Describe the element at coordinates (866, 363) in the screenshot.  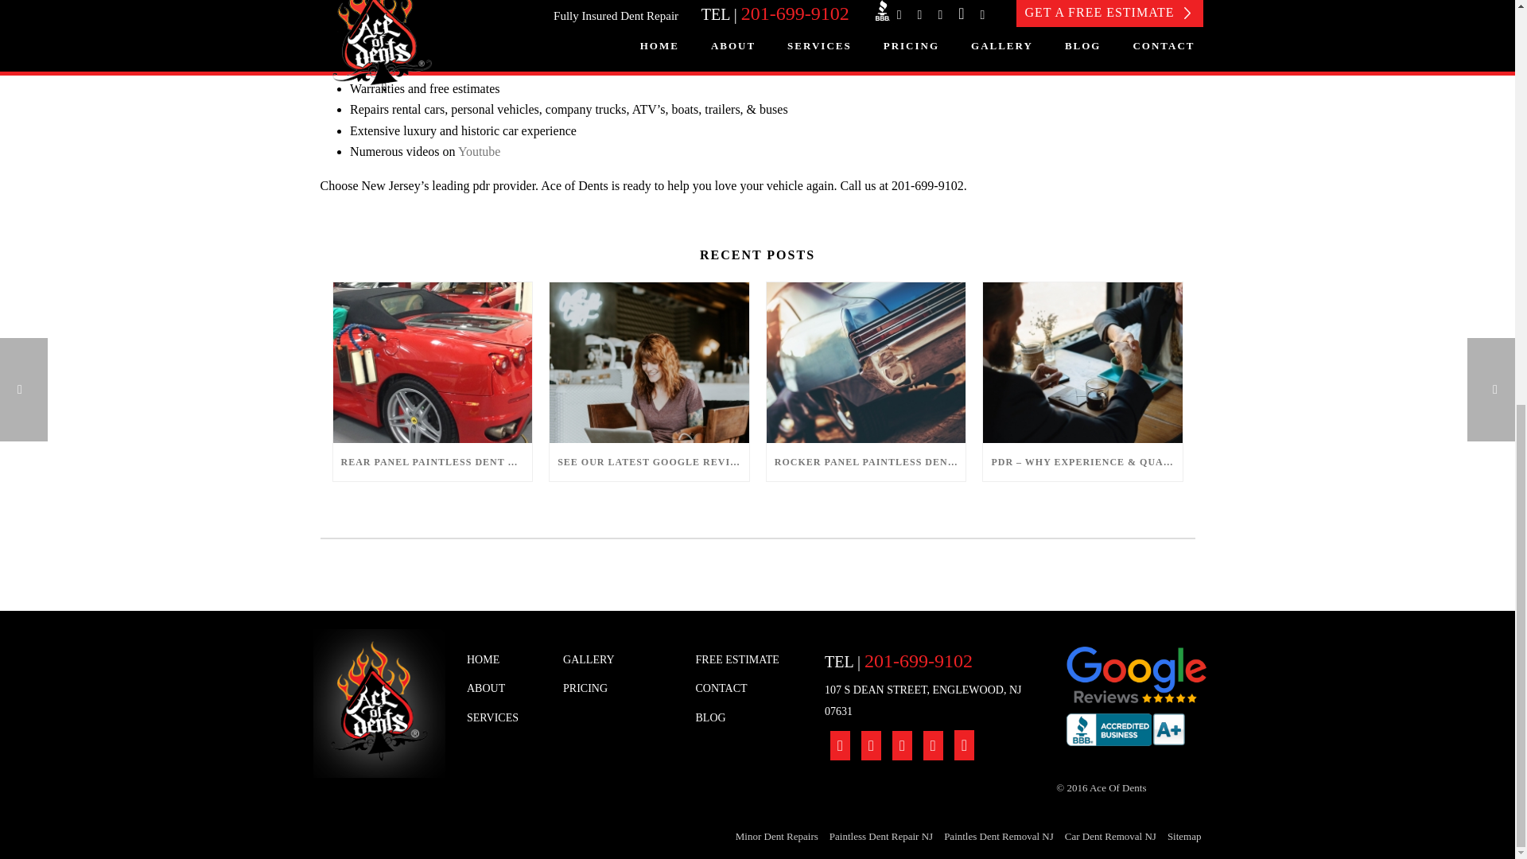
I see `Rocker Panel Paintless Dent Repair` at that location.